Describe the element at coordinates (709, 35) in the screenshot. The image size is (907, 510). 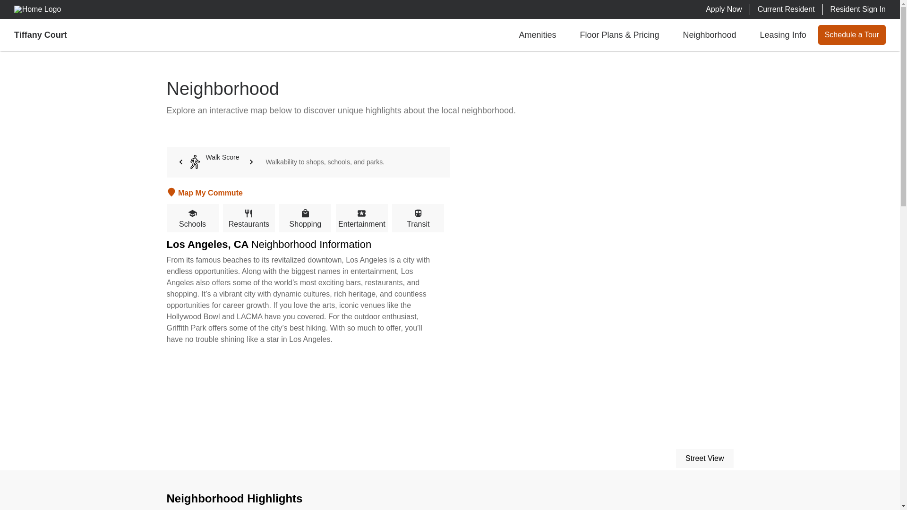
I see `Neighborhood` at that location.